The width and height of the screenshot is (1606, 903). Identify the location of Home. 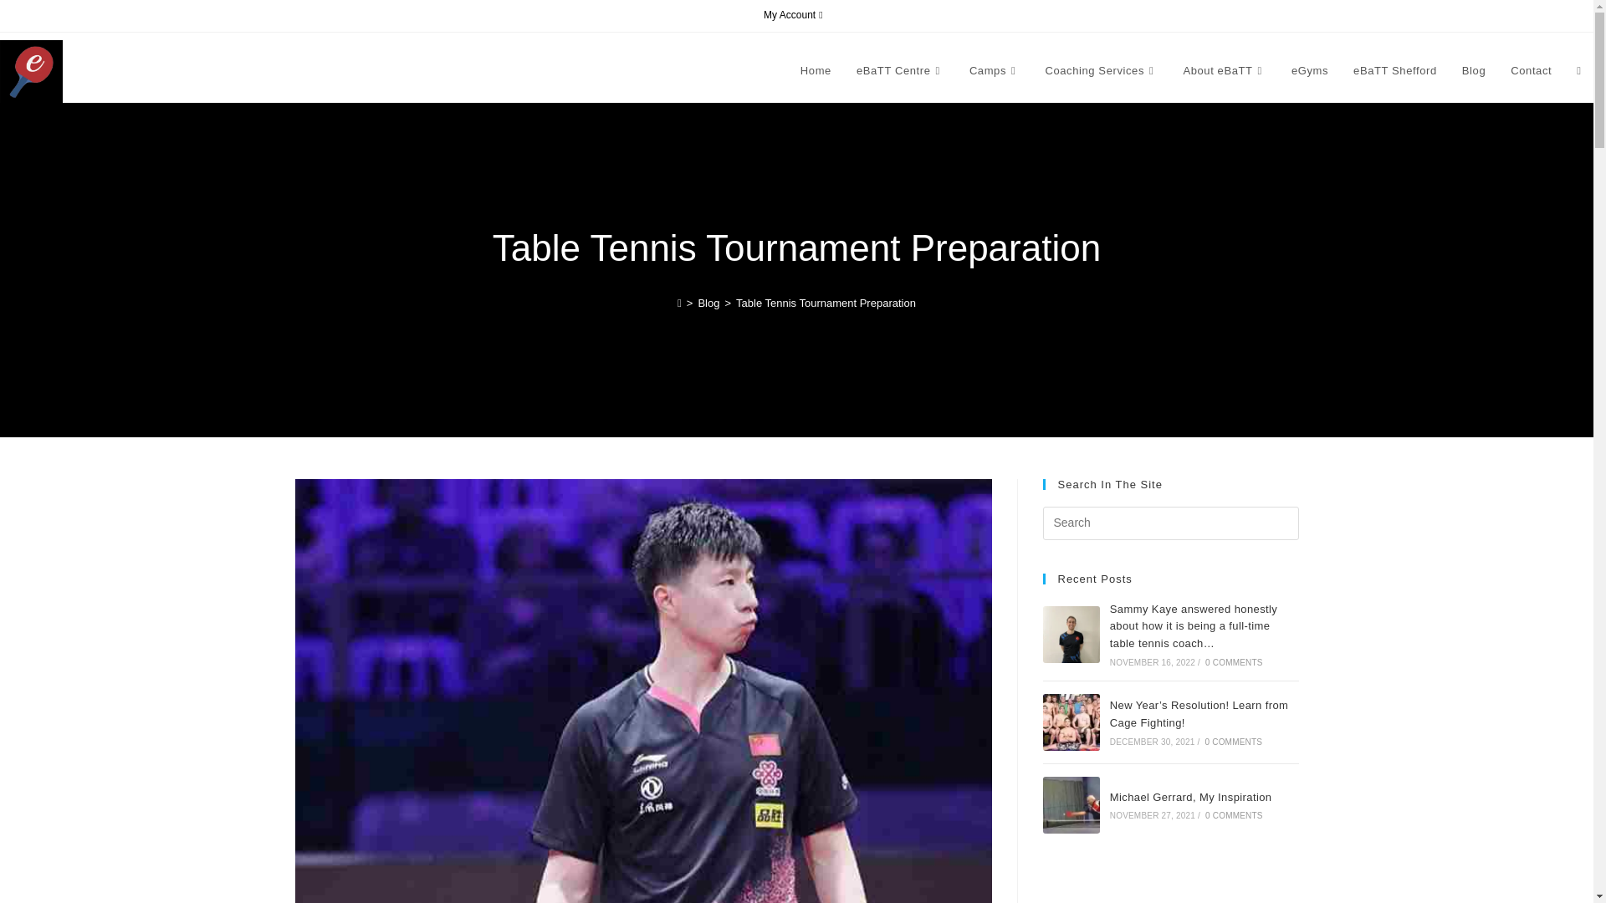
(816, 70).